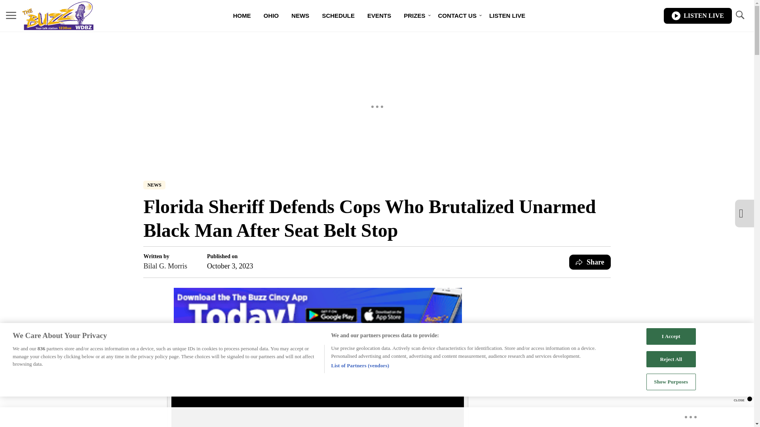 The image size is (760, 427). I want to click on SCHEDULE, so click(338, 16).